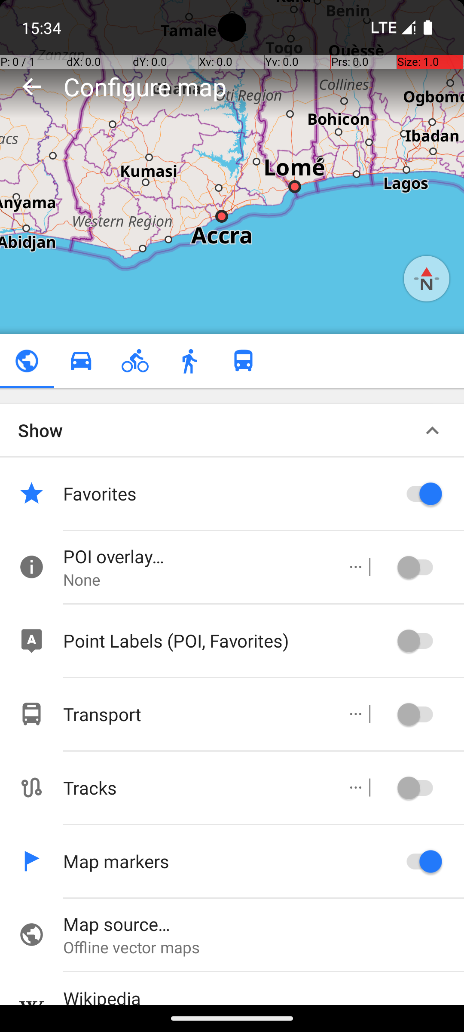 The image size is (464, 1032). I want to click on Map source…, so click(264, 924).